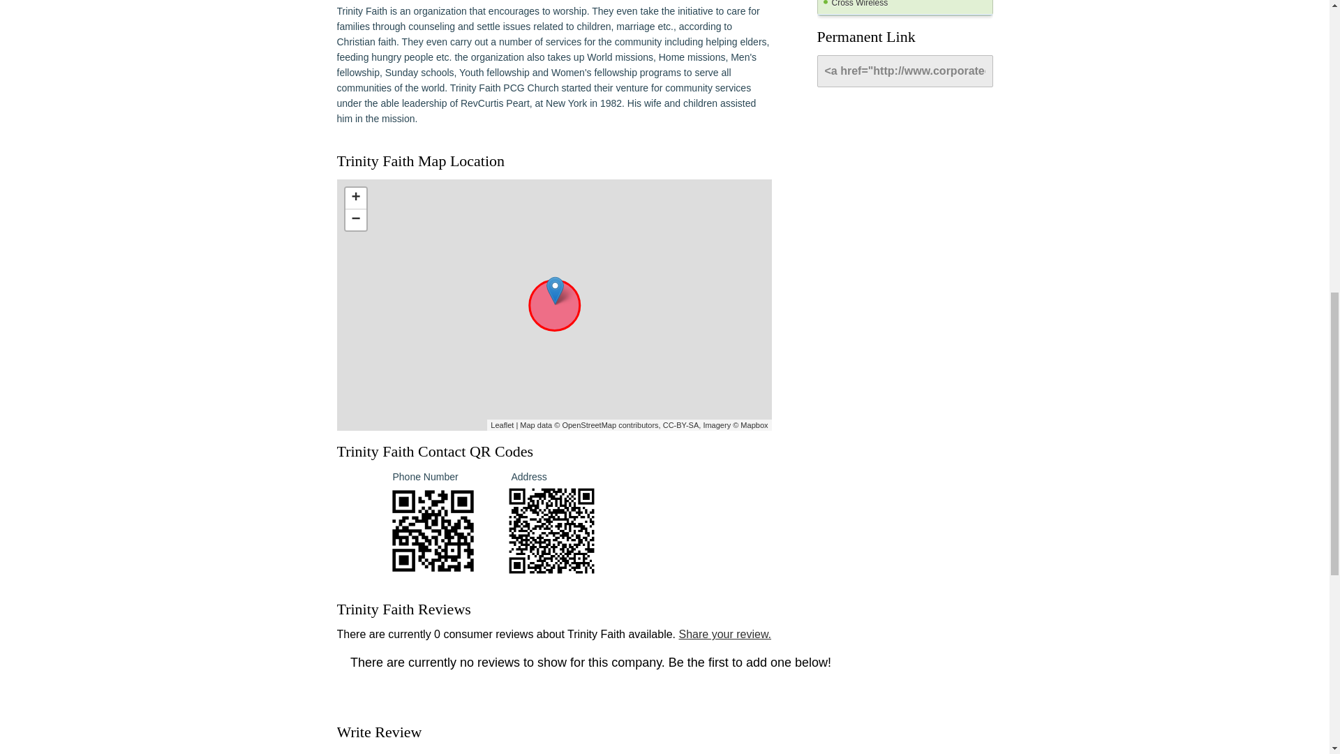  Describe the element at coordinates (904, 7) in the screenshot. I see `Cross Wireless` at that location.